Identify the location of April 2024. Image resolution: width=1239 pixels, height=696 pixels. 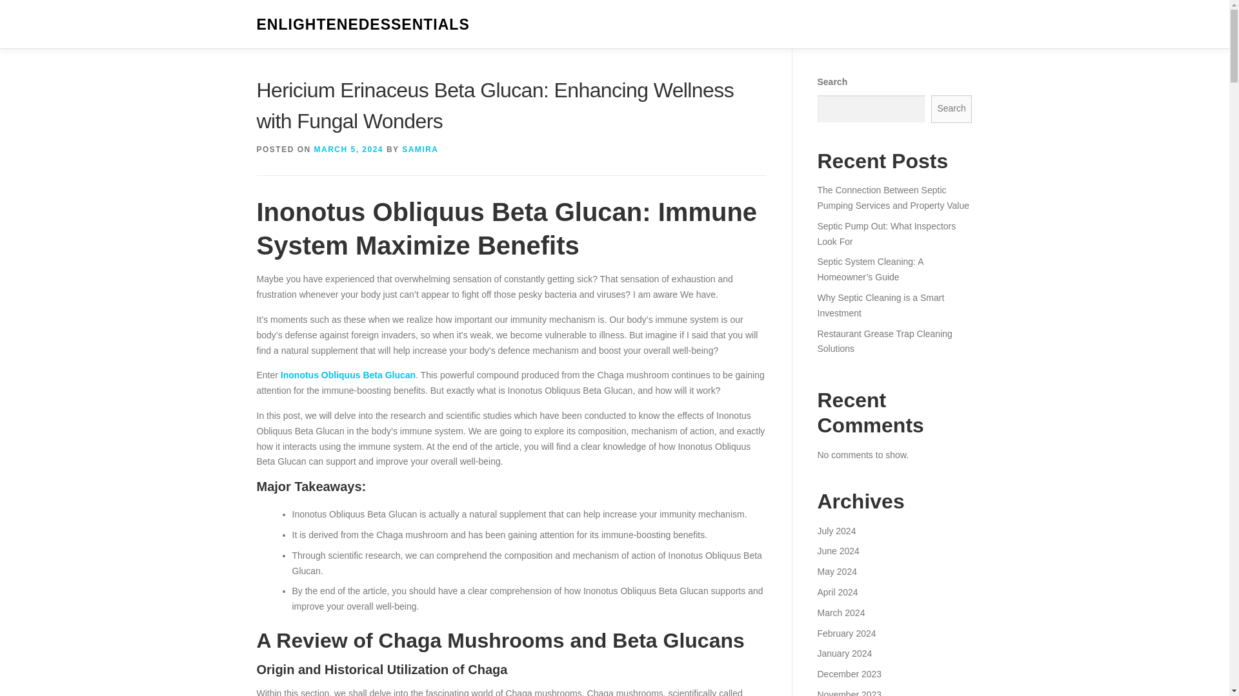
(836, 592).